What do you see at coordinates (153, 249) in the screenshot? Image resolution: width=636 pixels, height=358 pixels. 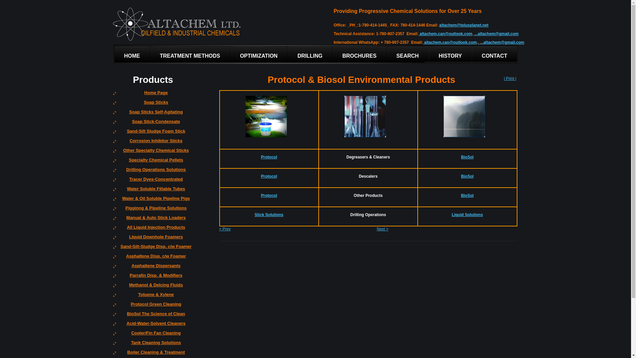 I see `Sand-Silt-Sludge Disp. c/w Foamer` at bounding box center [153, 249].